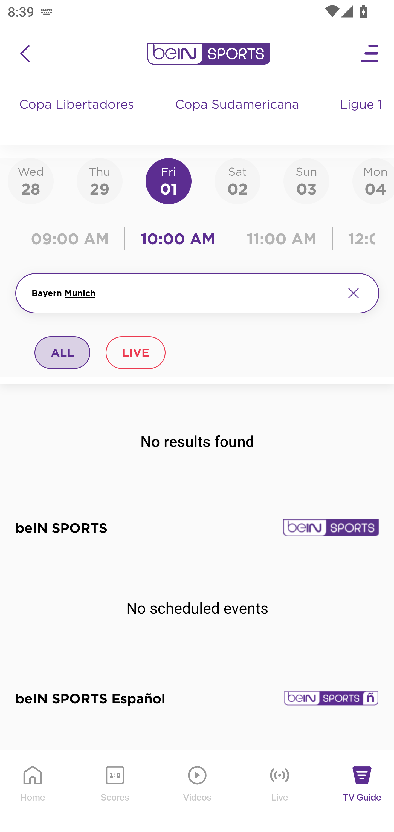 This screenshot has width=394, height=832. Describe the element at coordinates (33, 791) in the screenshot. I see `Home Home Icon Home` at that location.